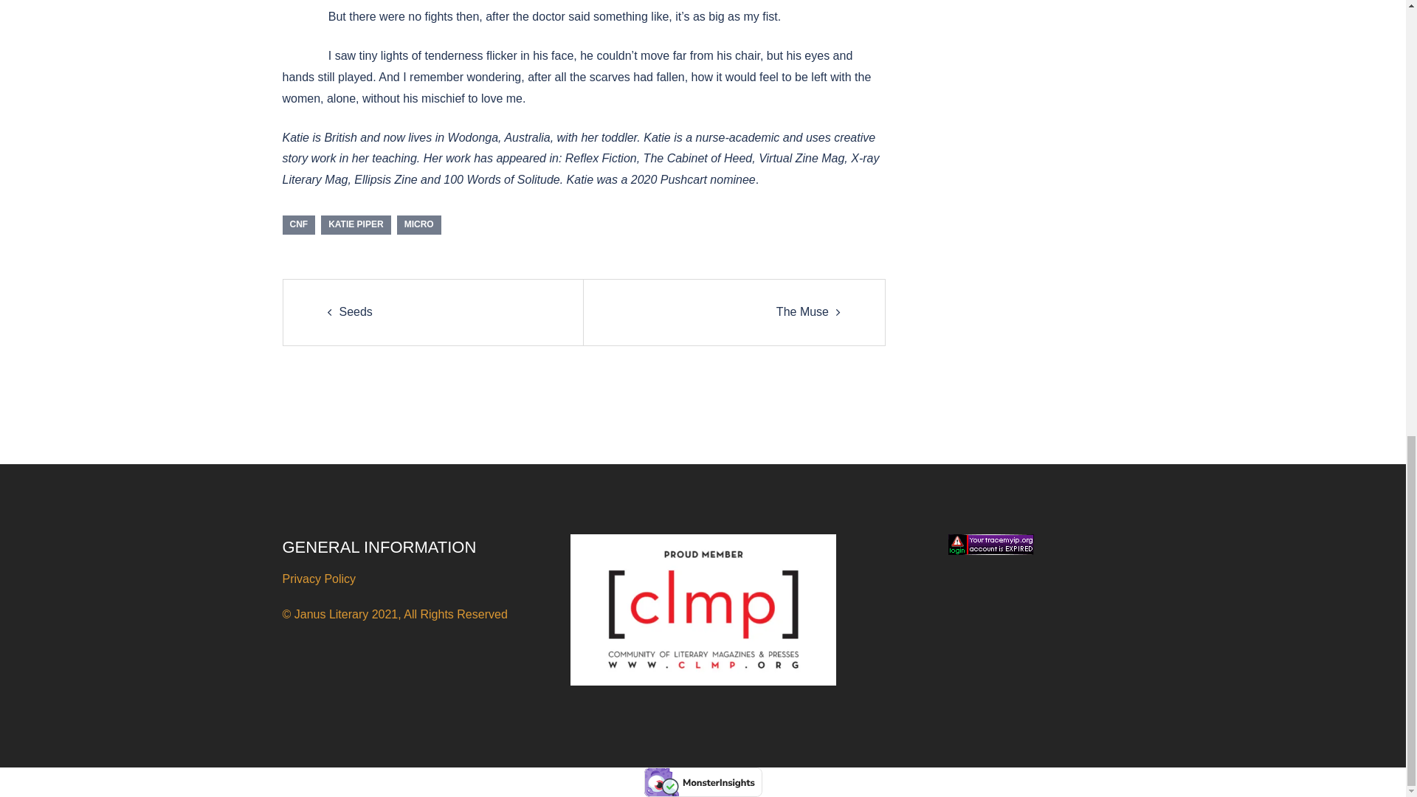 This screenshot has height=797, width=1417. Describe the element at coordinates (319, 579) in the screenshot. I see `Privacy Policy` at that location.